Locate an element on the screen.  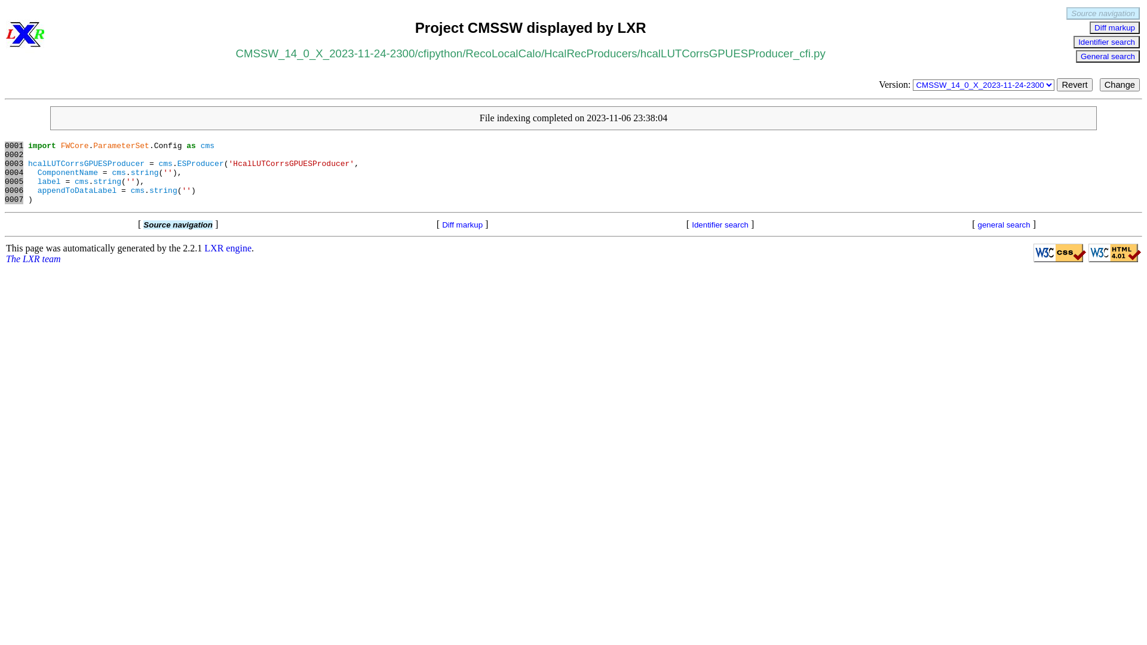
Diff markup is located at coordinates (462, 225).